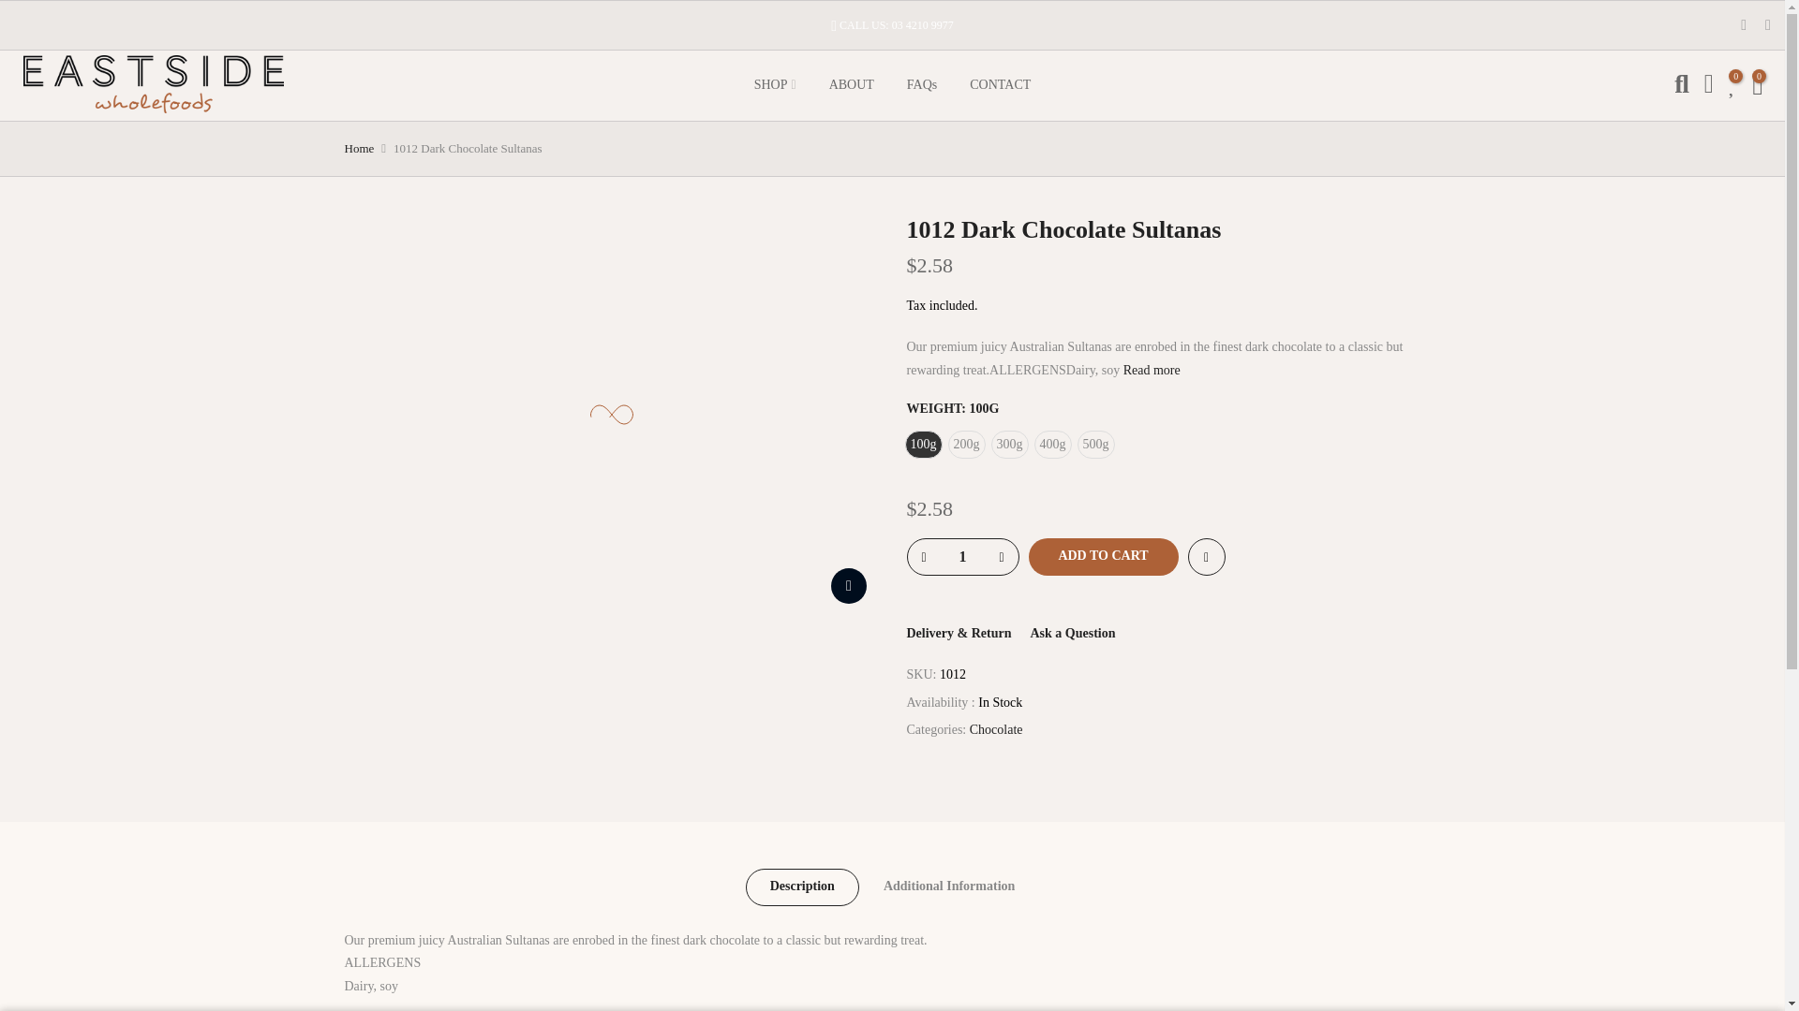  What do you see at coordinates (1149, 369) in the screenshot?
I see `Read more` at bounding box center [1149, 369].